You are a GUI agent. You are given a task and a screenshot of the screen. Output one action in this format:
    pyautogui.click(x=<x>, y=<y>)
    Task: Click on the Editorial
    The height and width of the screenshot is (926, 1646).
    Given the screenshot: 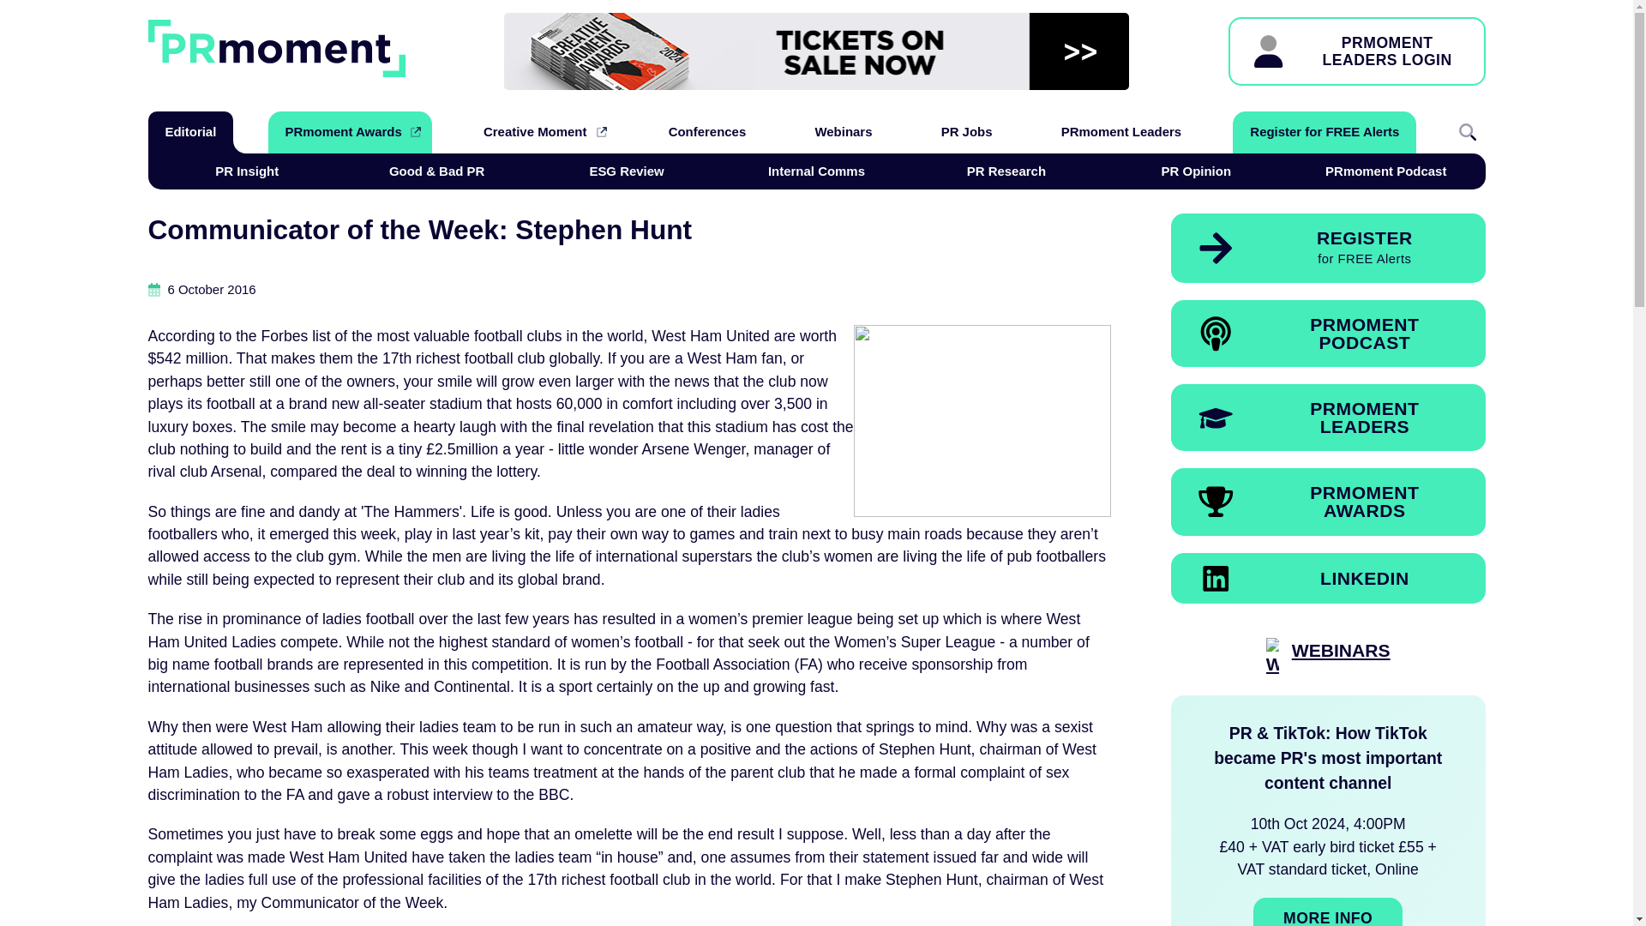 What is the action you would take?
    pyautogui.click(x=1006, y=171)
    